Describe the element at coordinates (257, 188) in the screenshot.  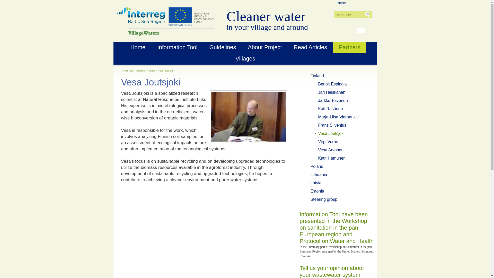
I see `Vesa Joutsjoki Share in Facebook` at that location.